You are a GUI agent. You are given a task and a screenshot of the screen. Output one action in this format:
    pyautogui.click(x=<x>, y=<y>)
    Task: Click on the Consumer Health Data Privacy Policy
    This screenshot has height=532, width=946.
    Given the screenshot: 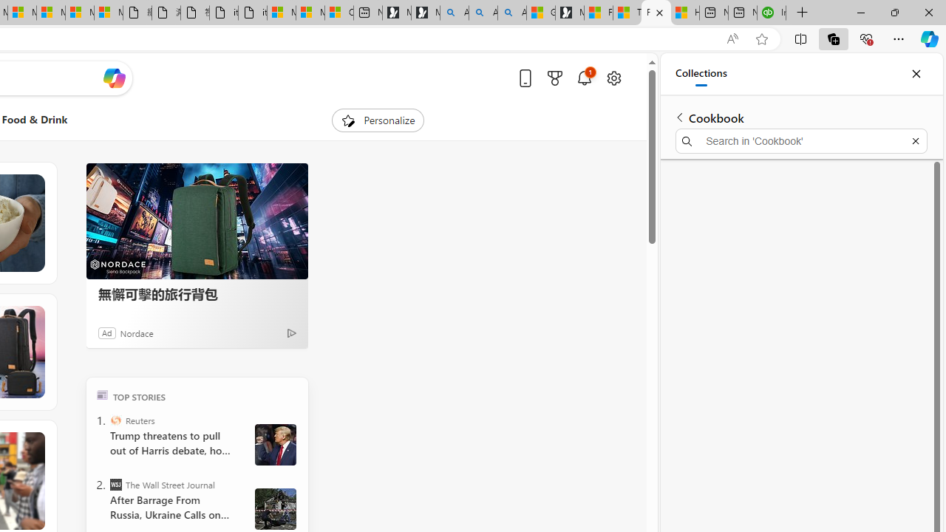 What is the action you would take?
    pyautogui.click(x=338, y=13)
    